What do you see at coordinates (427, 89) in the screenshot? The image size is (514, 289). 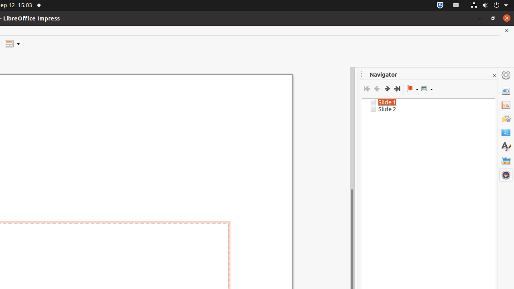 I see `Show Shapes` at bounding box center [427, 89].